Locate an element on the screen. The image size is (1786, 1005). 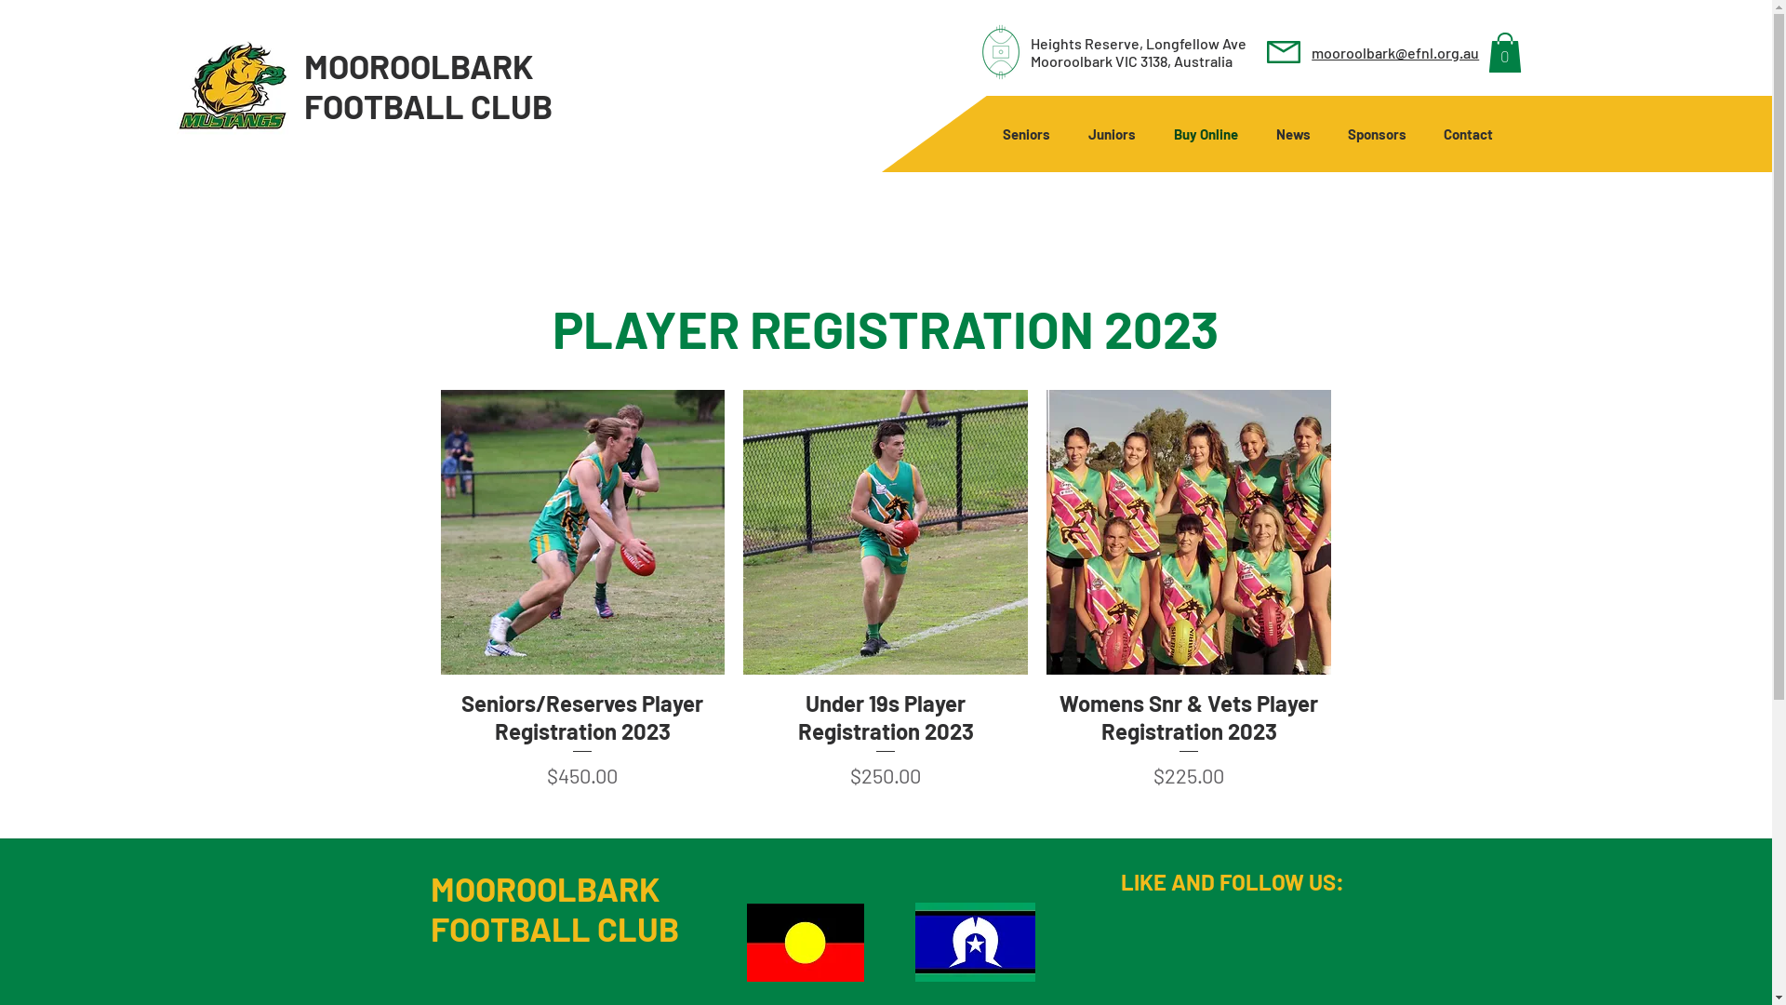
mooroolbark@efnl.org.au is located at coordinates (1395, 52).